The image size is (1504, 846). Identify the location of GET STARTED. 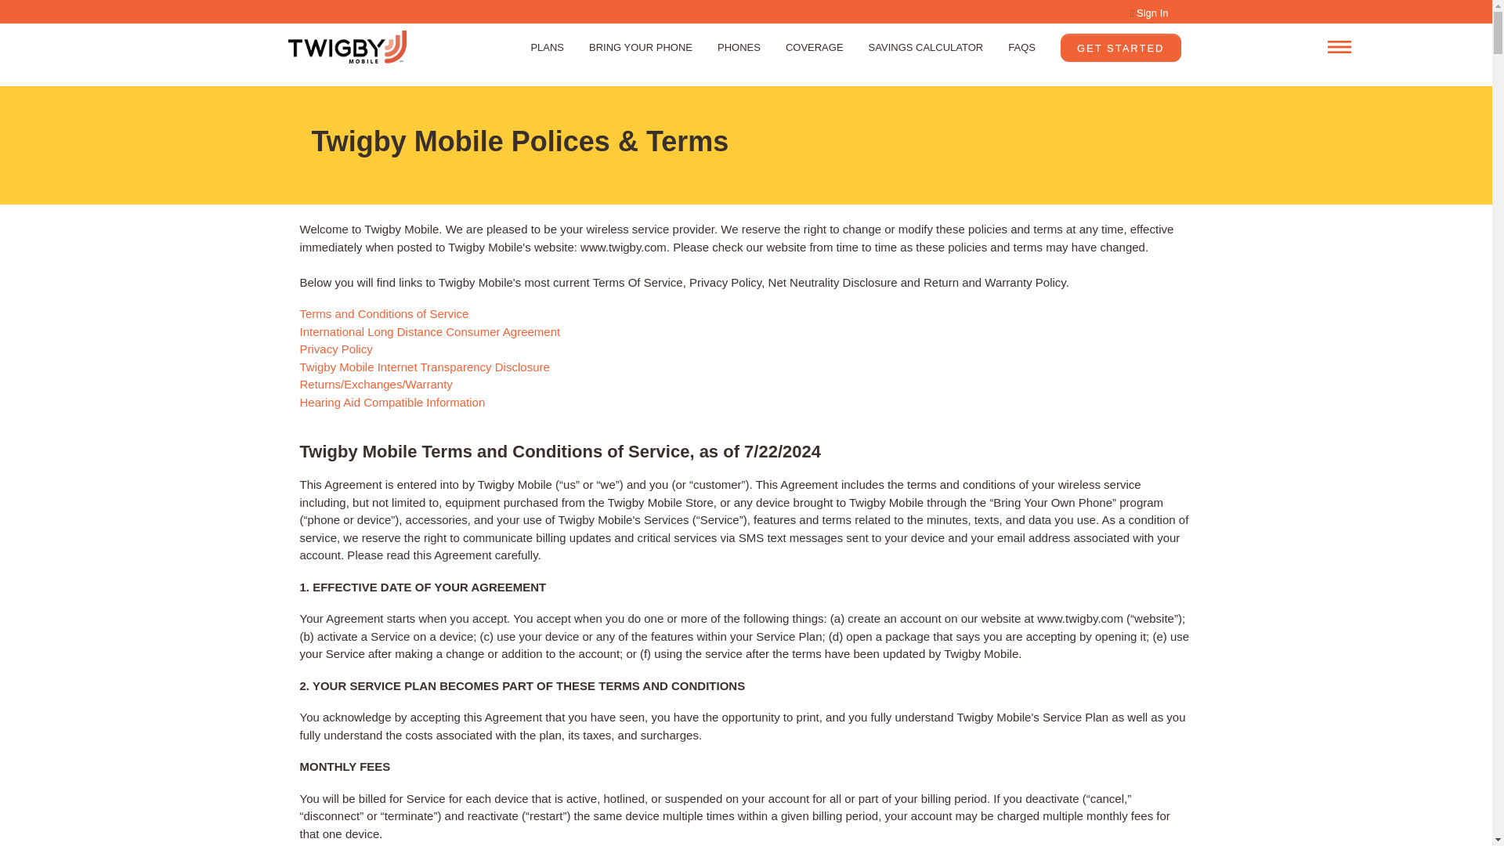
(1120, 47).